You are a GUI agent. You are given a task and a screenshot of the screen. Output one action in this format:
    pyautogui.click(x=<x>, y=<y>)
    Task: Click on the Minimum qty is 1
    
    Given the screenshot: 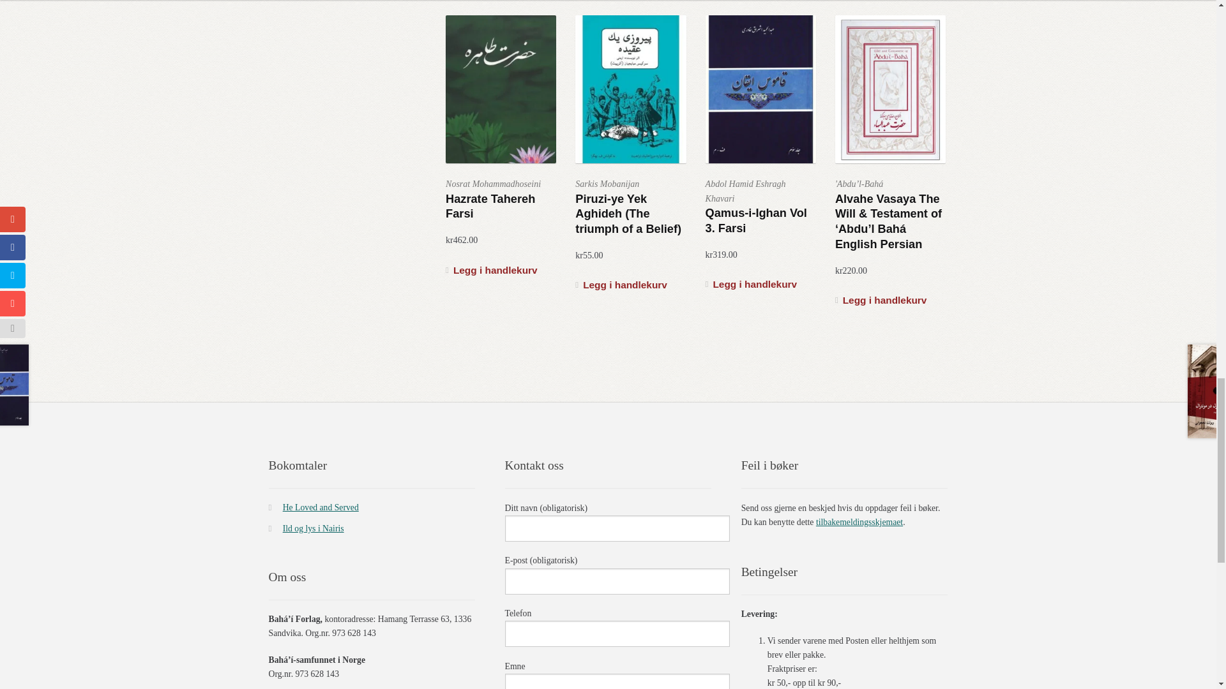 What is the action you would take?
    pyautogui.click(x=881, y=300)
    